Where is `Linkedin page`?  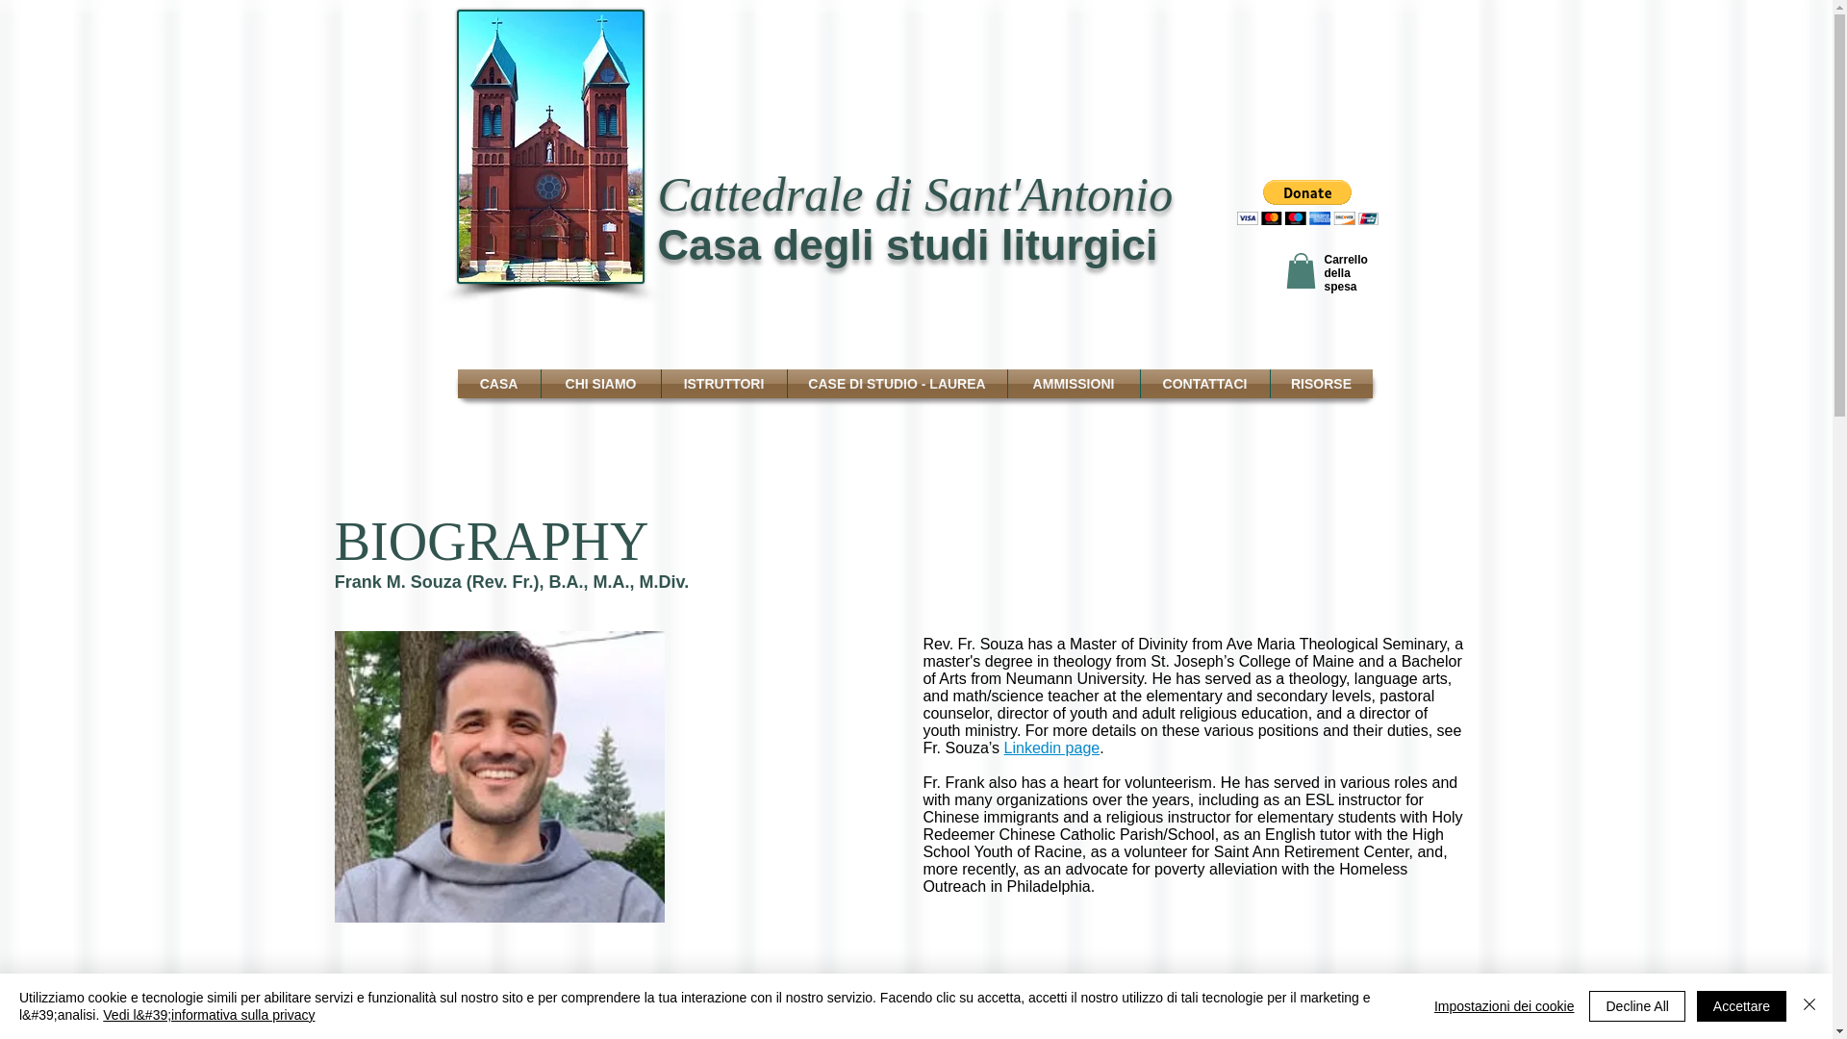 Linkedin page is located at coordinates (1052, 748).